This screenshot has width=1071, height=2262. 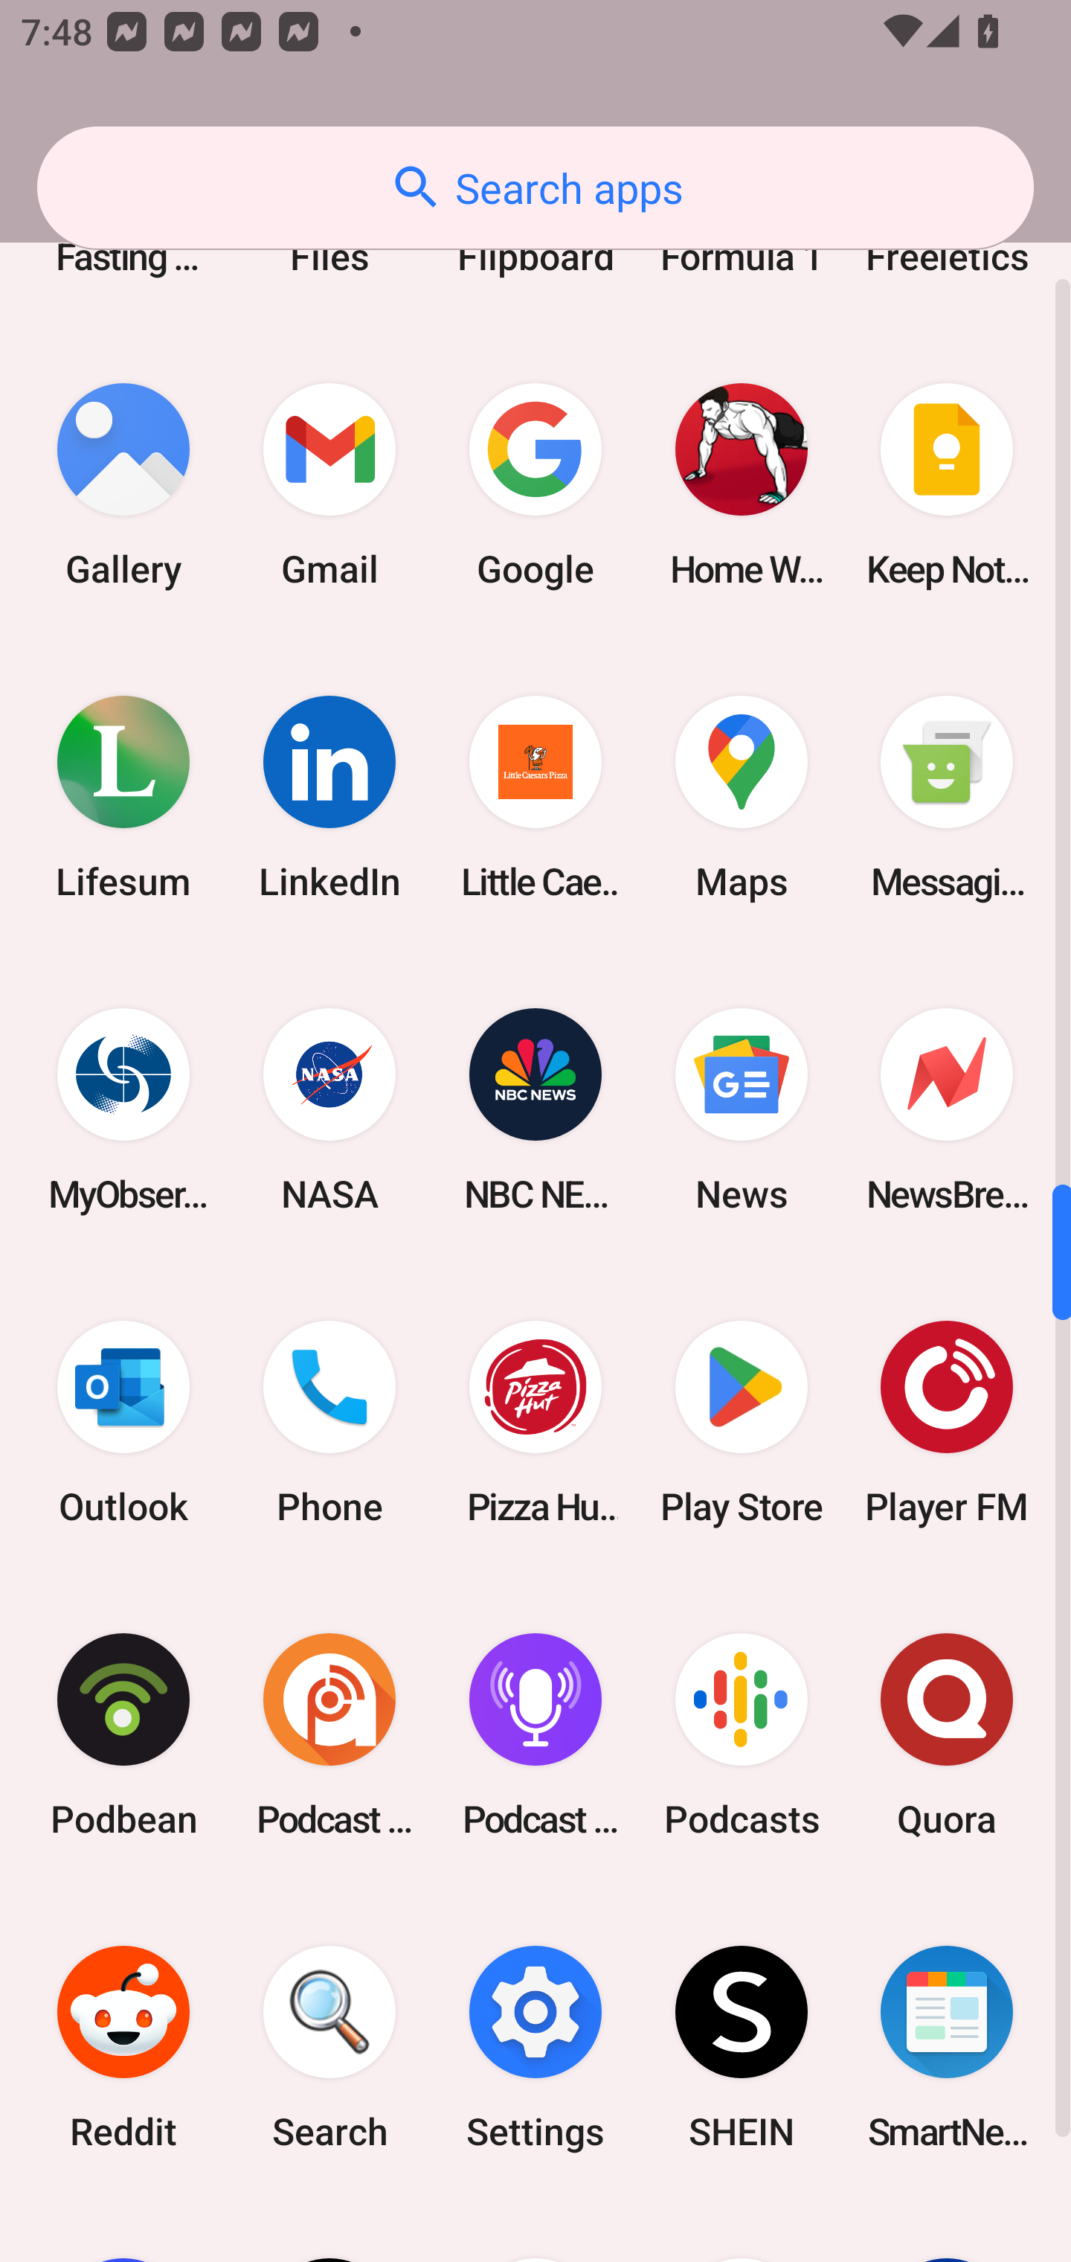 What do you see at coordinates (123, 1423) in the screenshot?
I see `Outlook` at bounding box center [123, 1423].